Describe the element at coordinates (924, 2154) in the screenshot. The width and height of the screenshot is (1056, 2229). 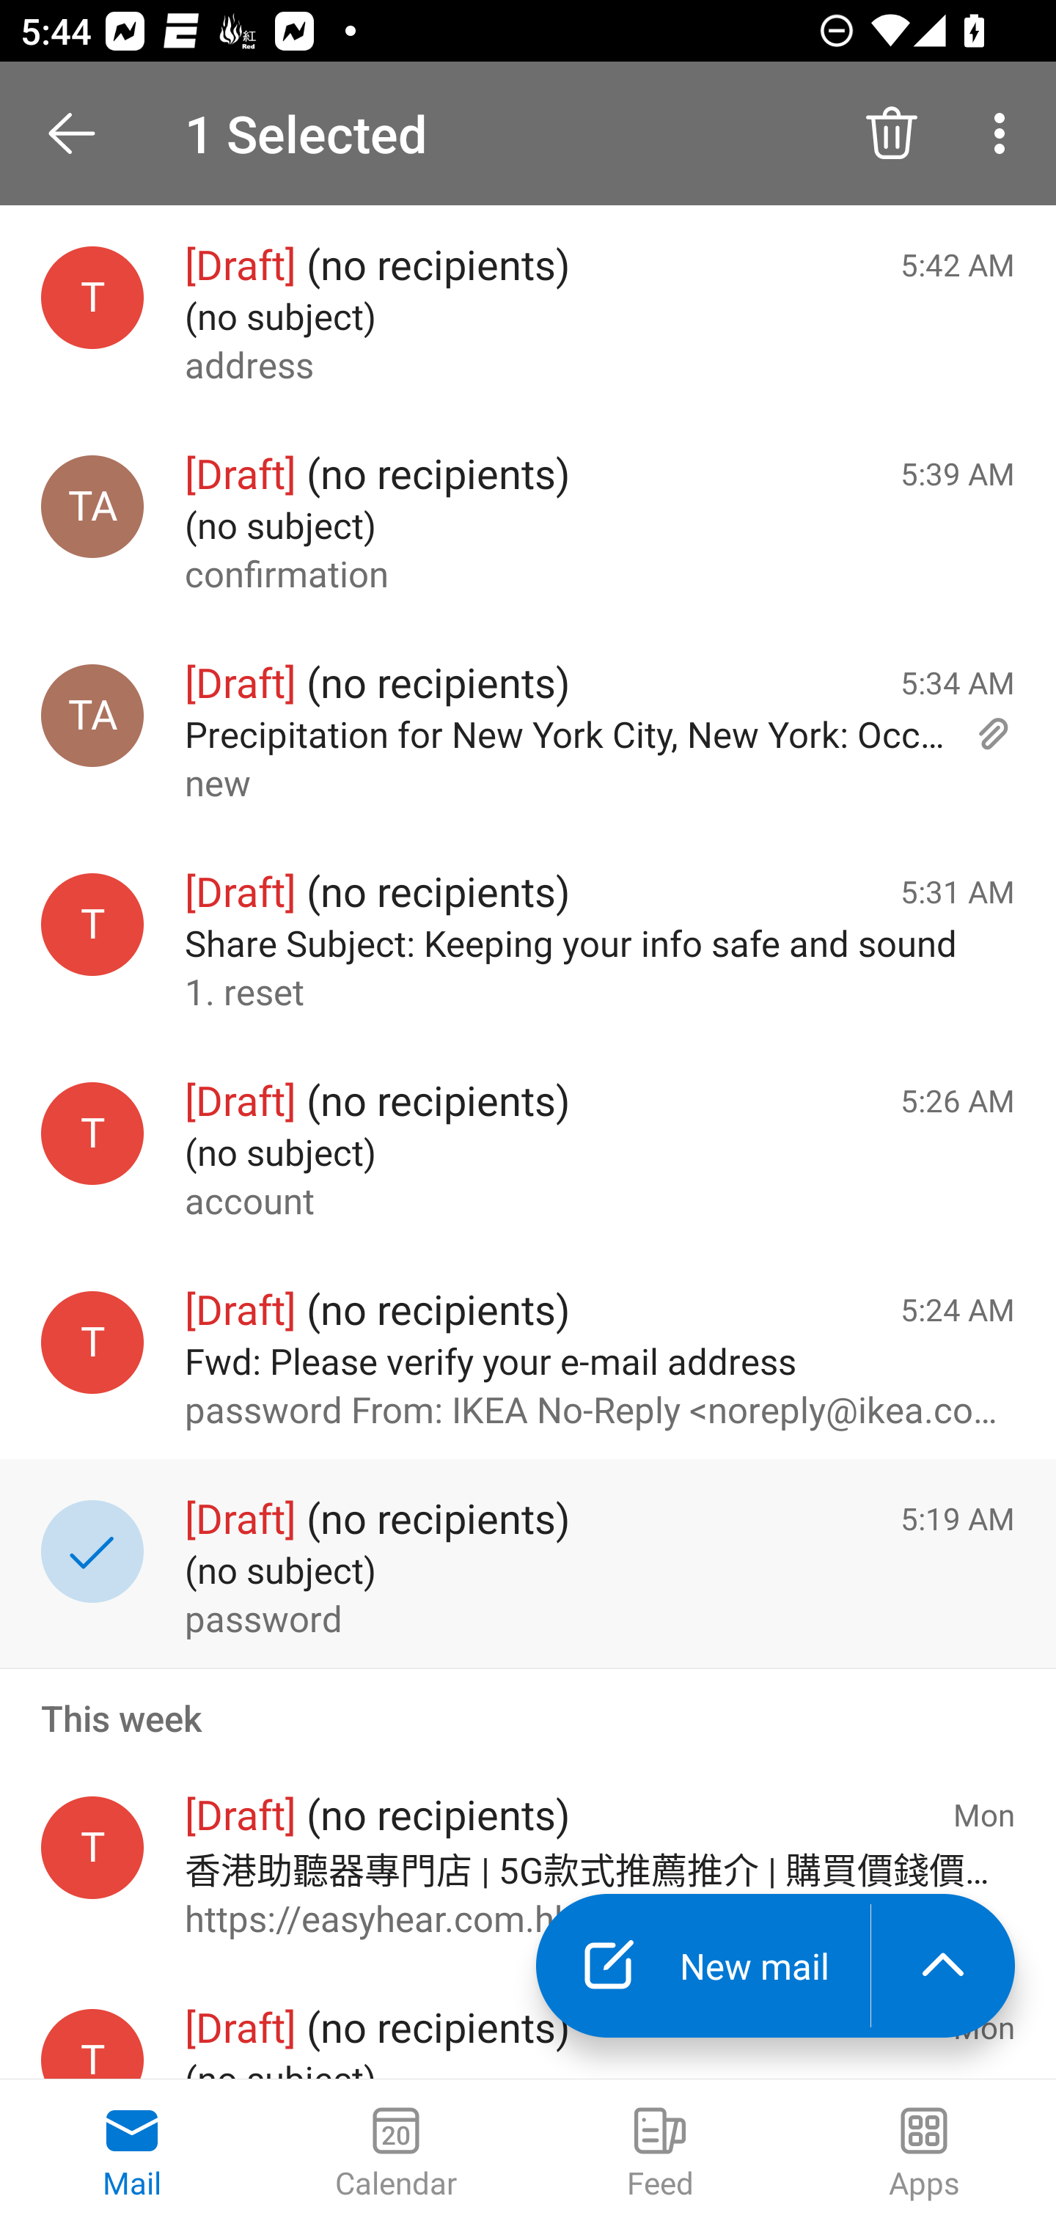
I see `Apps` at that location.